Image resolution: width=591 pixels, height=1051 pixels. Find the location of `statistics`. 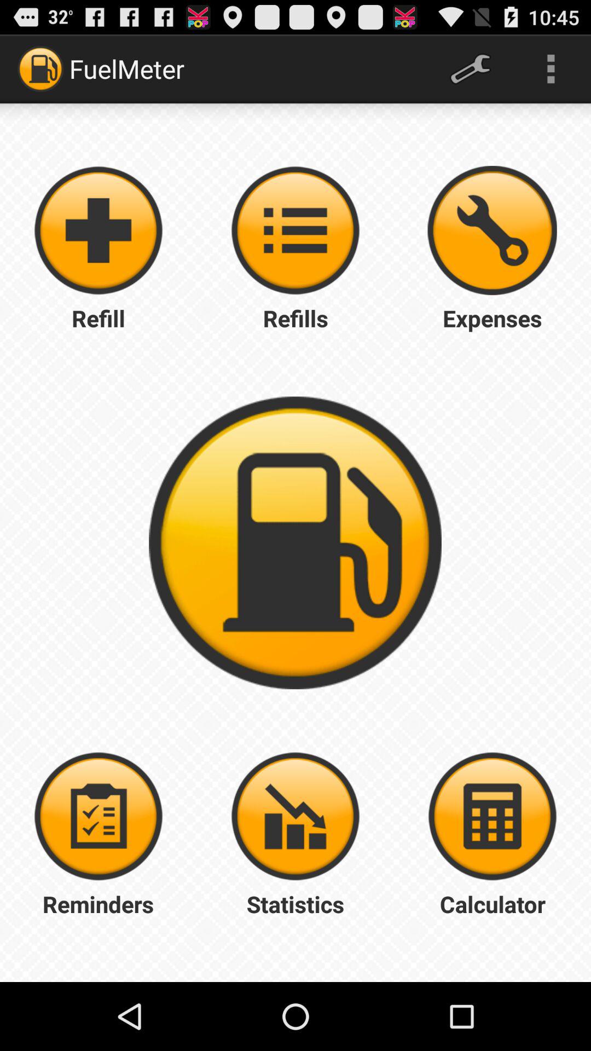

statistics is located at coordinates (296, 816).